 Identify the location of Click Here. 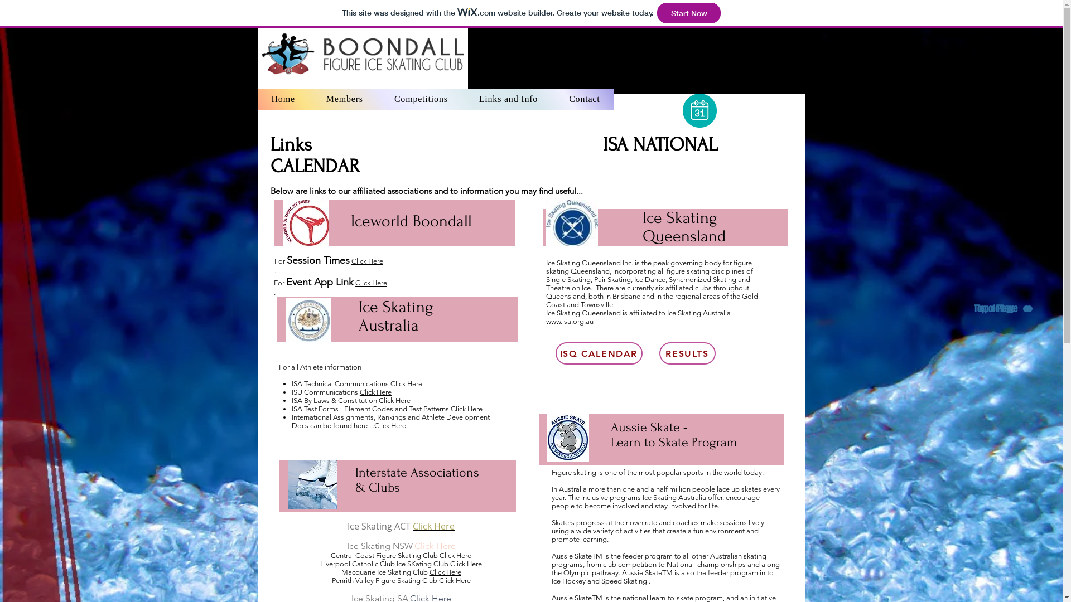
(466, 409).